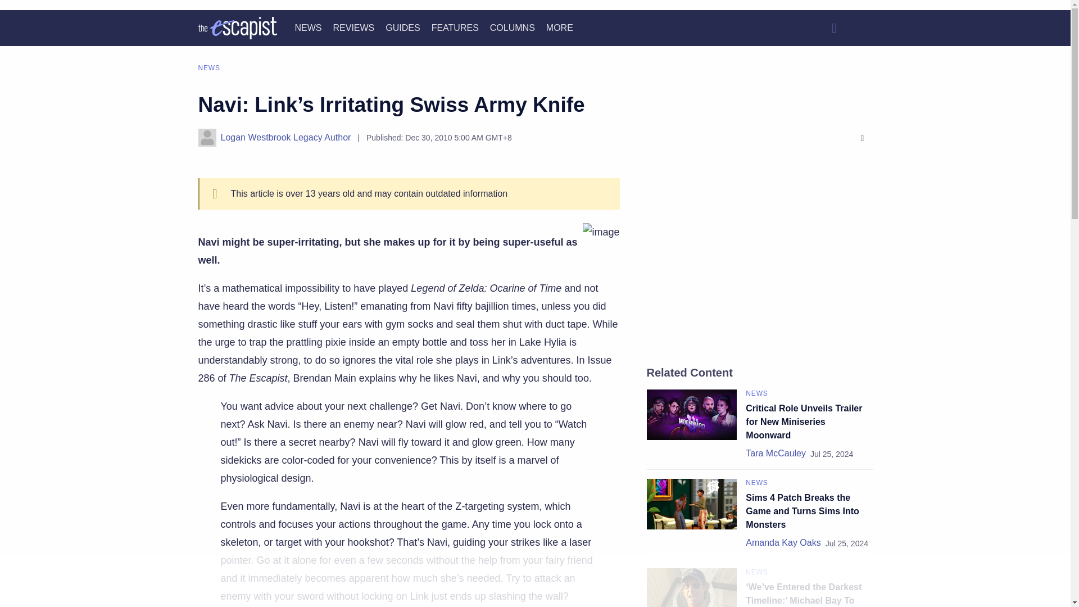  I want to click on Search, so click(833, 28).